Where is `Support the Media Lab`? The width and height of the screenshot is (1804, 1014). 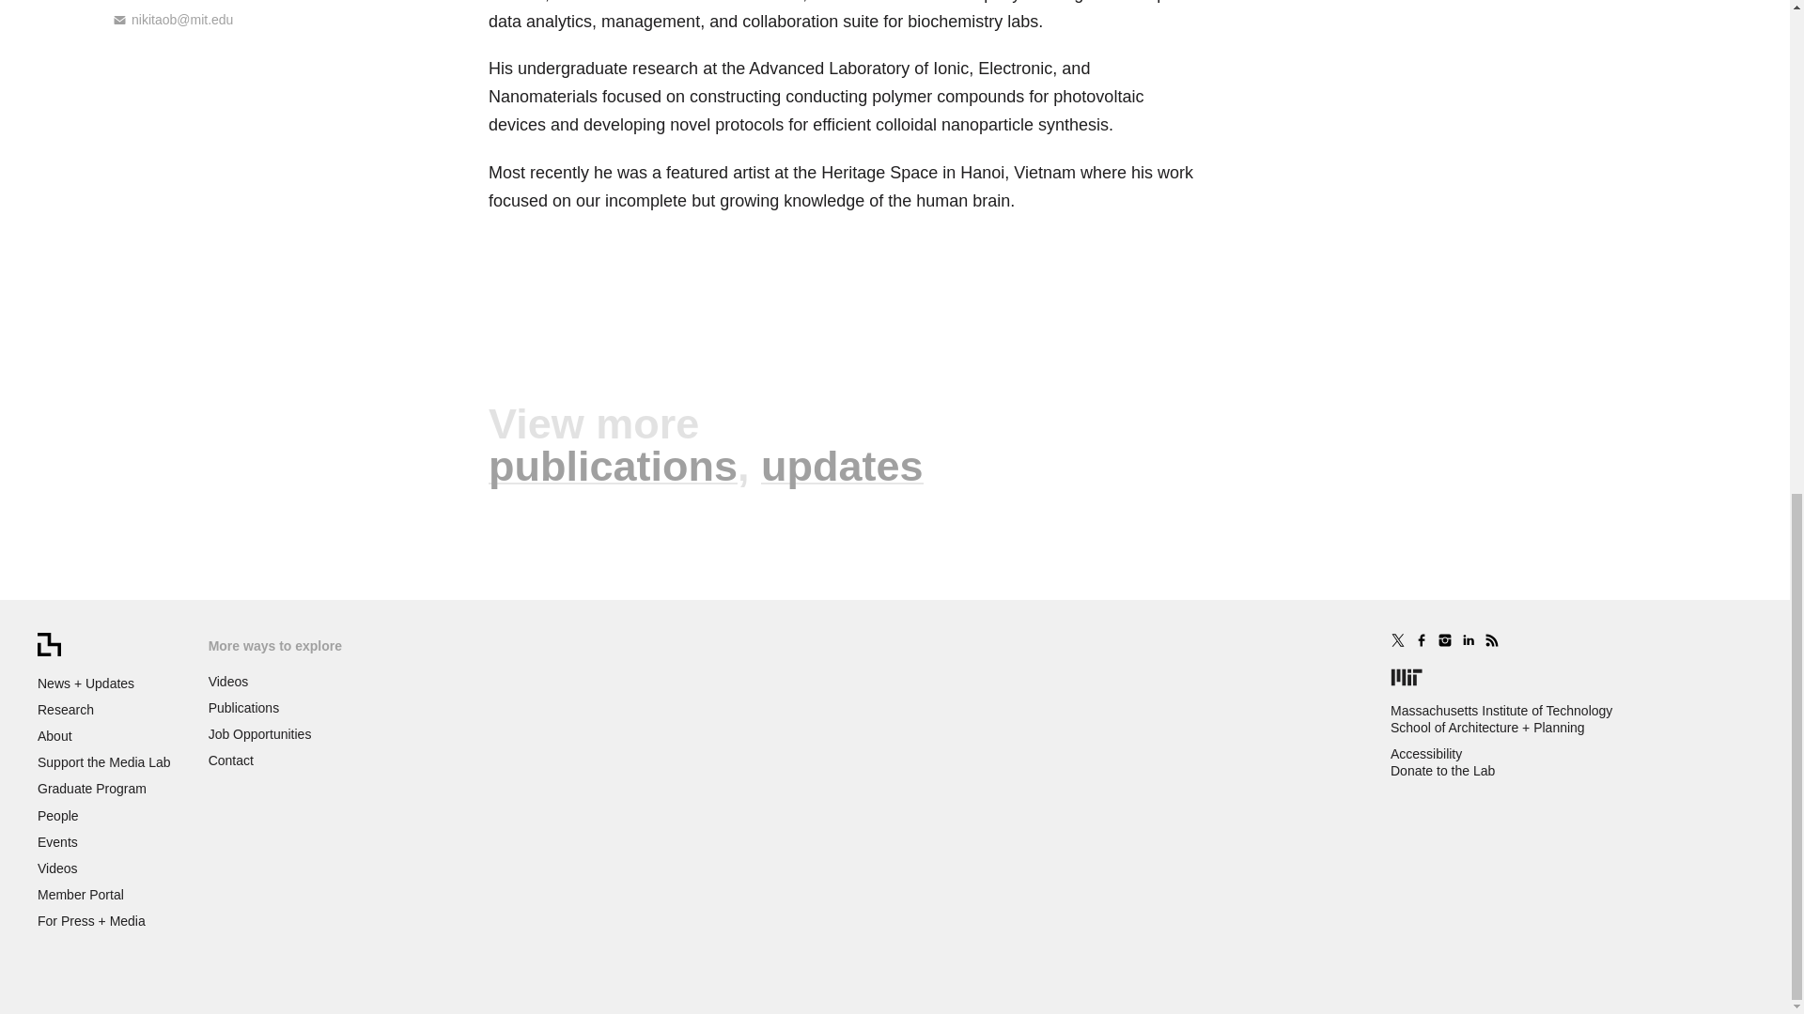
Support the Media Lab is located at coordinates (104, 761).